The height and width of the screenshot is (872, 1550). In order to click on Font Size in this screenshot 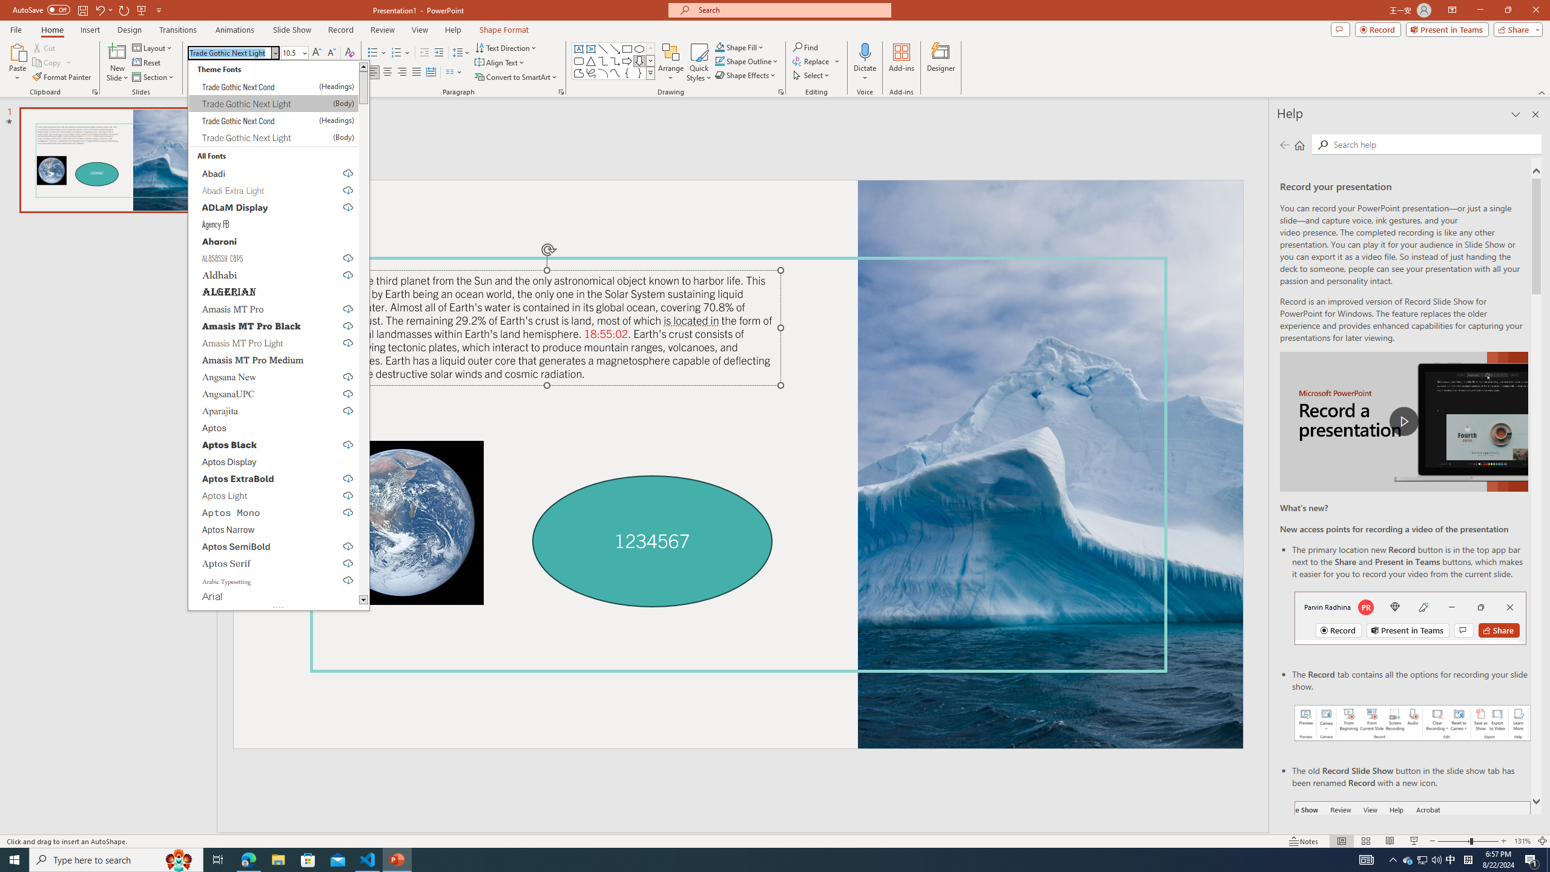, I will do `click(291, 52)`.